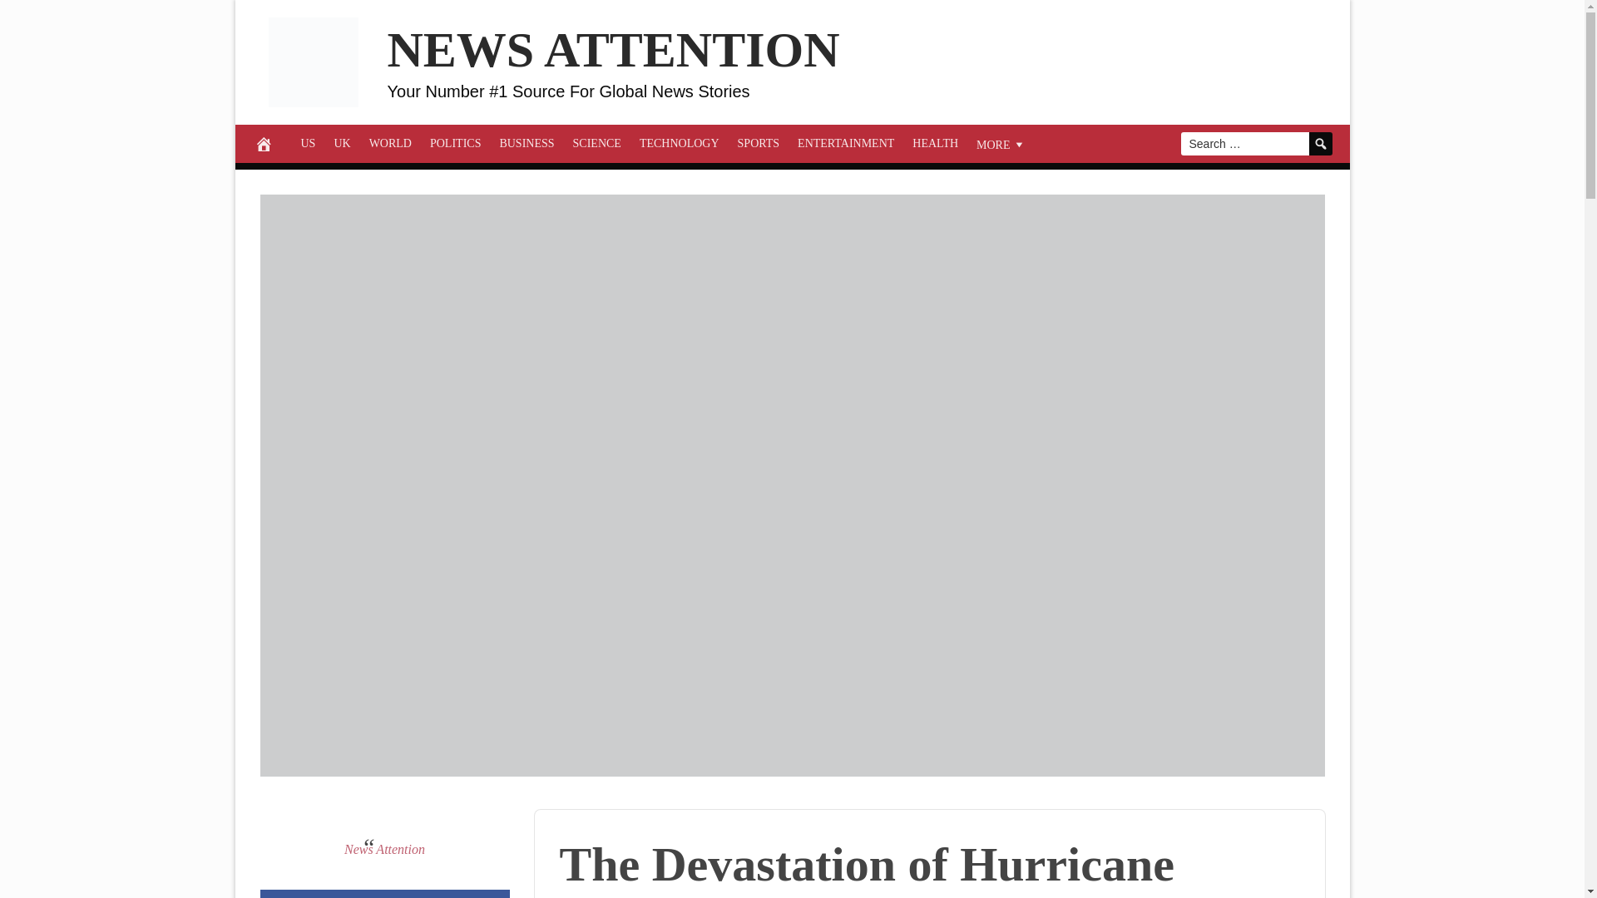  I want to click on SCIENCE, so click(597, 143).